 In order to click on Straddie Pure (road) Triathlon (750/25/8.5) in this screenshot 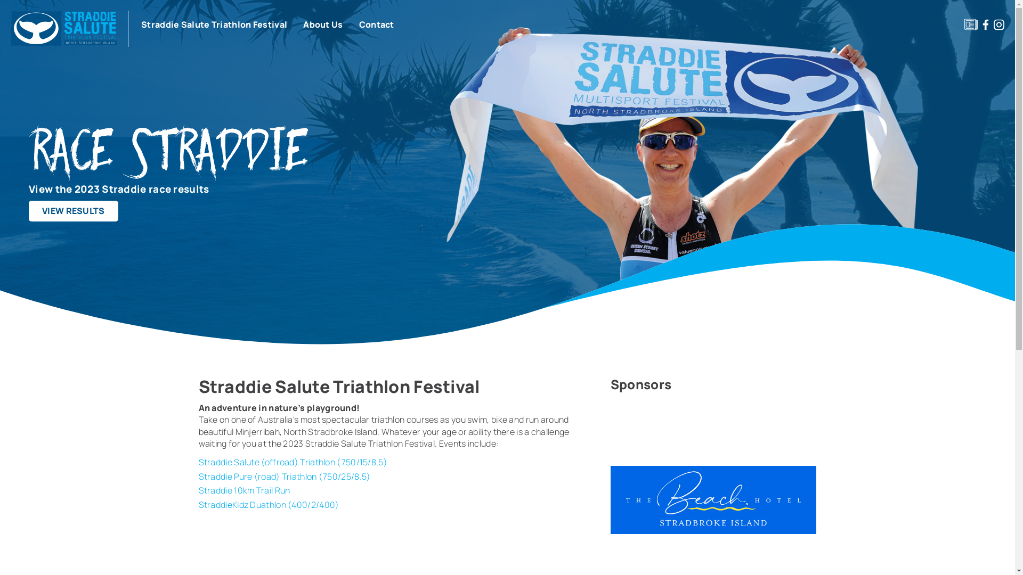, I will do `click(285, 477)`.